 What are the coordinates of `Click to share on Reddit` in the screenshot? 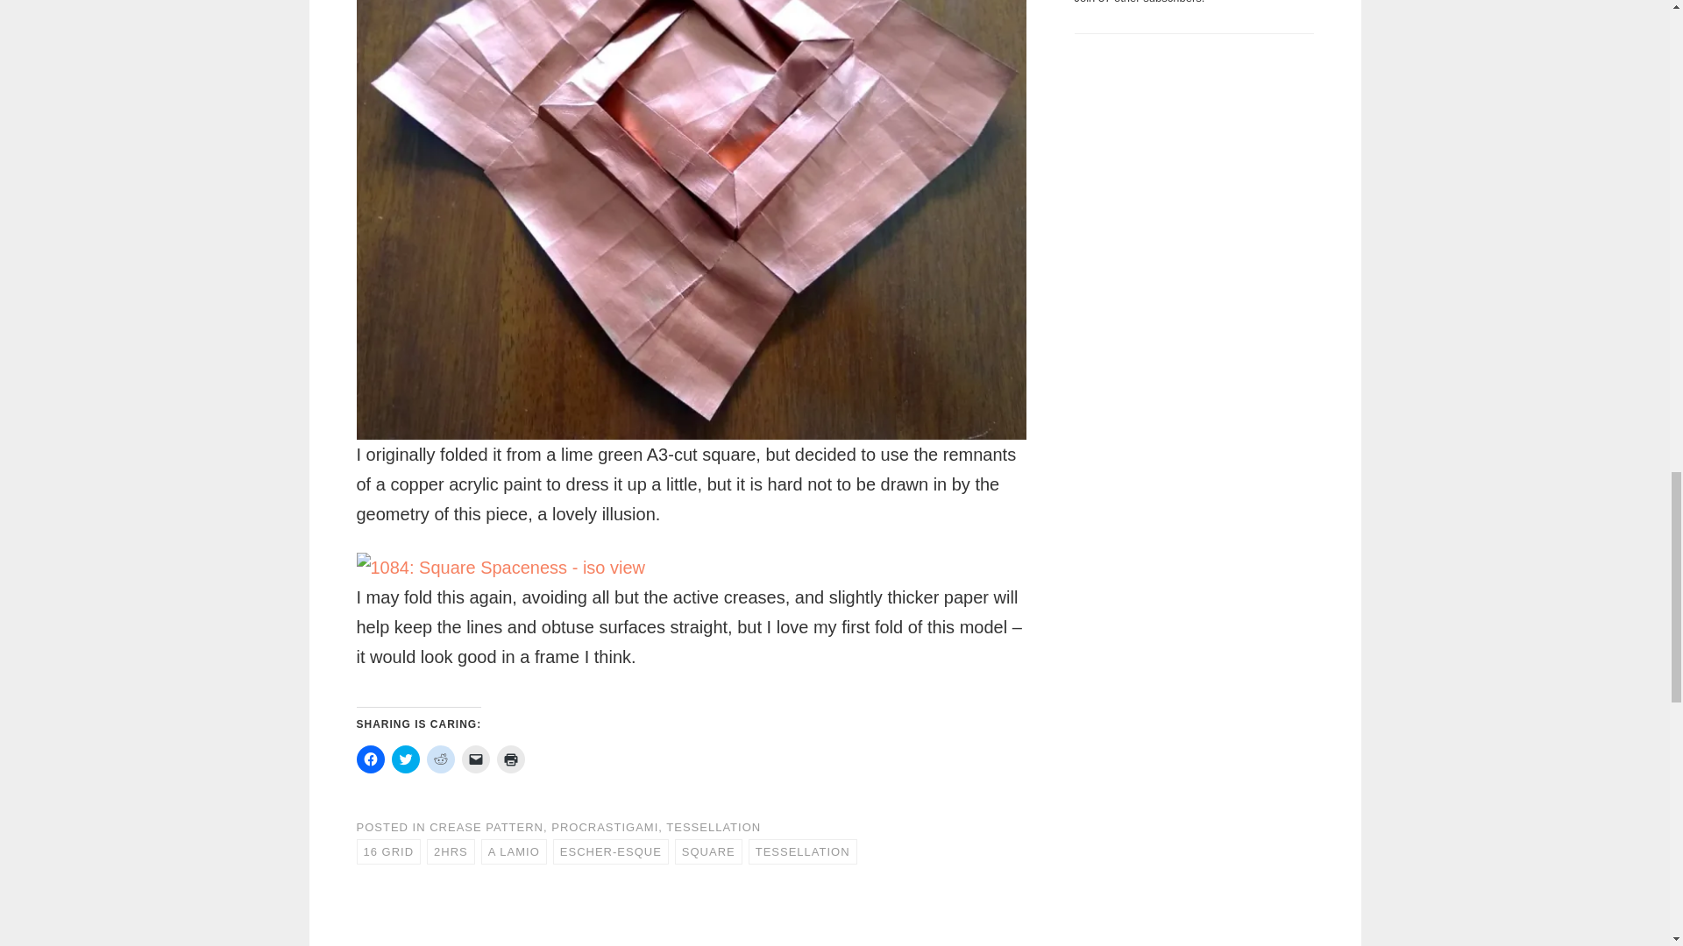 It's located at (440, 759).